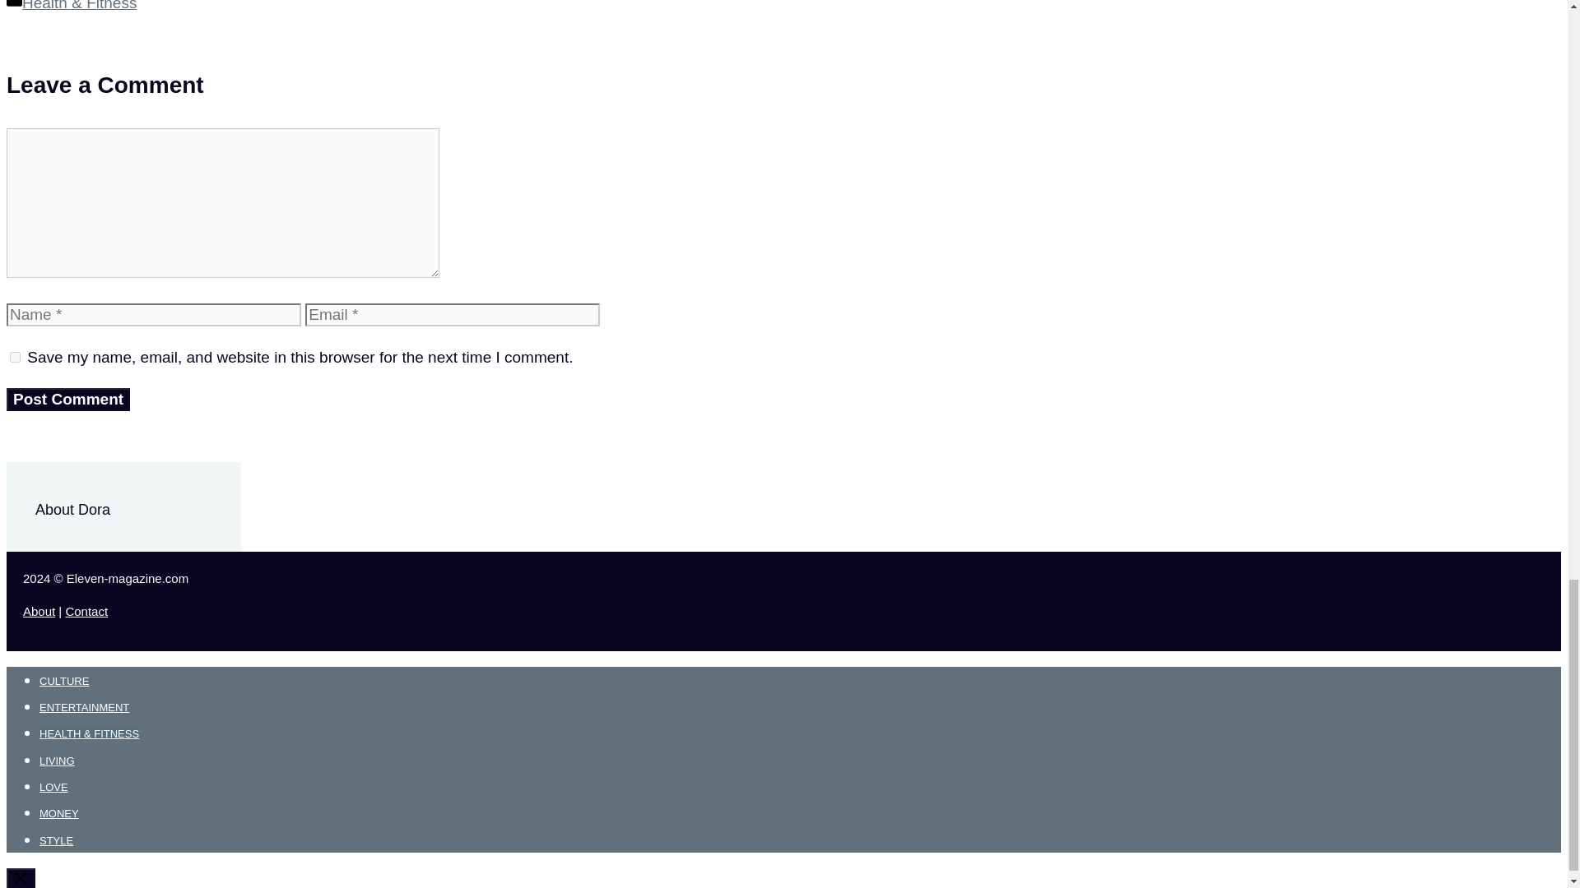 The height and width of the screenshot is (888, 1580). What do you see at coordinates (56, 840) in the screenshot?
I see `STYLE` at bounding box center [56, 840].